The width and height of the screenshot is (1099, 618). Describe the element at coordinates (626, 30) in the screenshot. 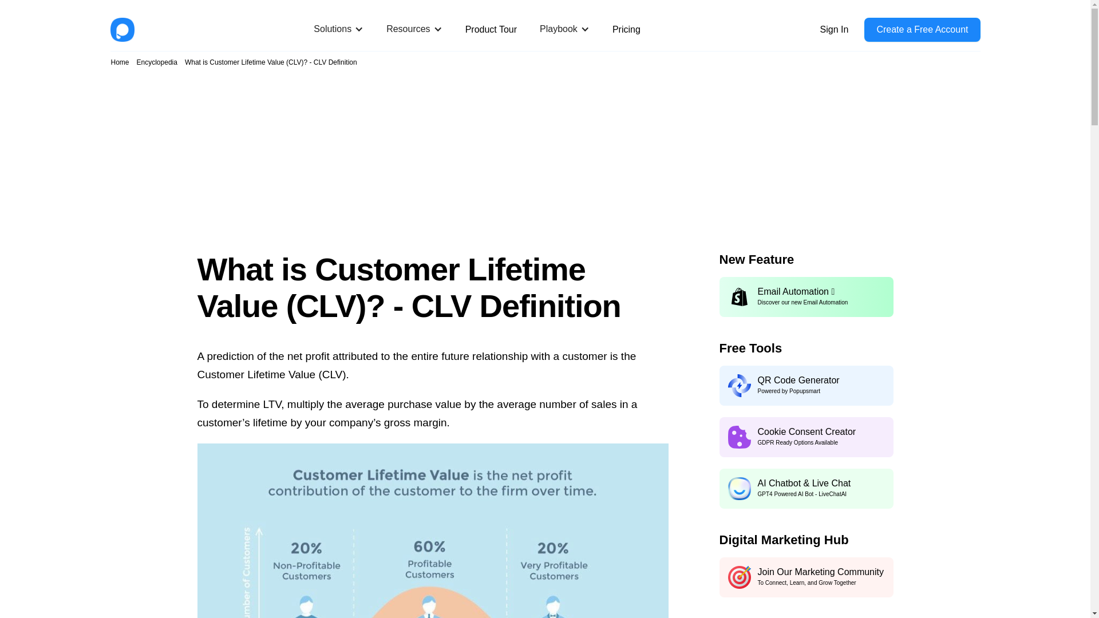

I see `Pricing` at that location.